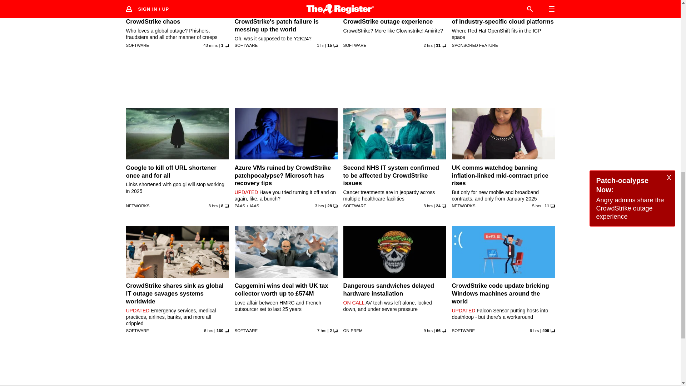 The height and width of the screenshot is (386, 686). What do you see at coordinates (213, 206) in the screenshot?
I see `19 Jul 2024 13:29` at bounding box center [213, 206].